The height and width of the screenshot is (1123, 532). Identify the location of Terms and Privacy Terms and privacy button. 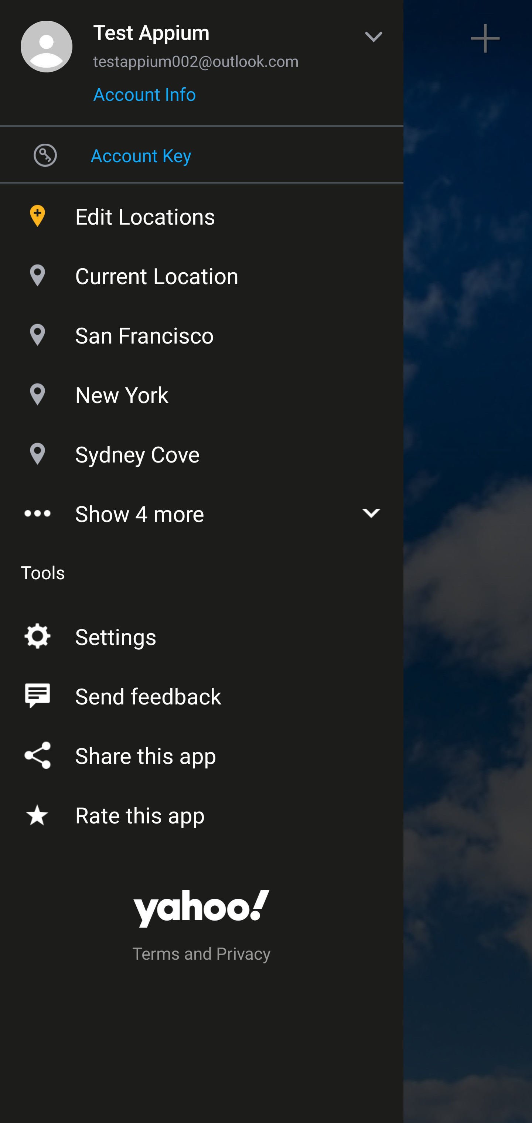
(202, 955).